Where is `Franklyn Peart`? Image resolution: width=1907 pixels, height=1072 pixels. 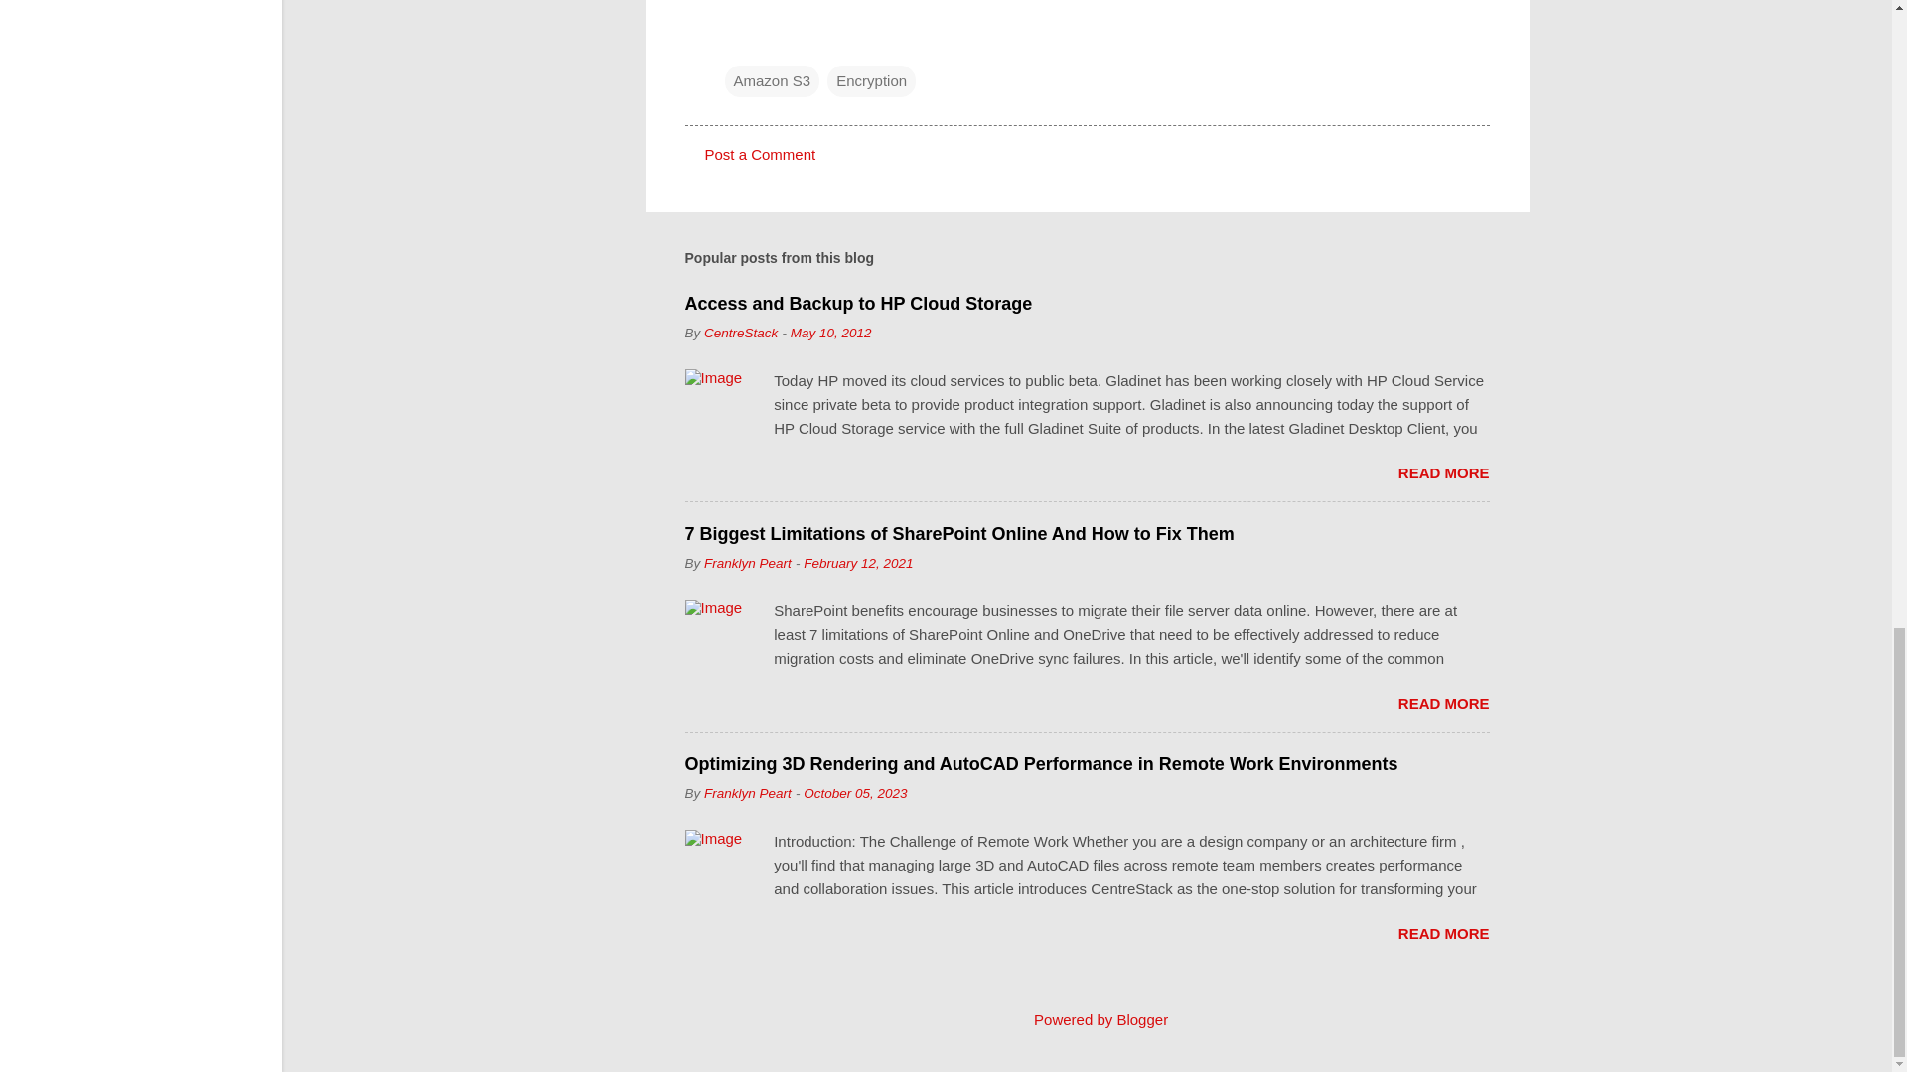
Franklyn Peart is located at coordinates (747, 563).